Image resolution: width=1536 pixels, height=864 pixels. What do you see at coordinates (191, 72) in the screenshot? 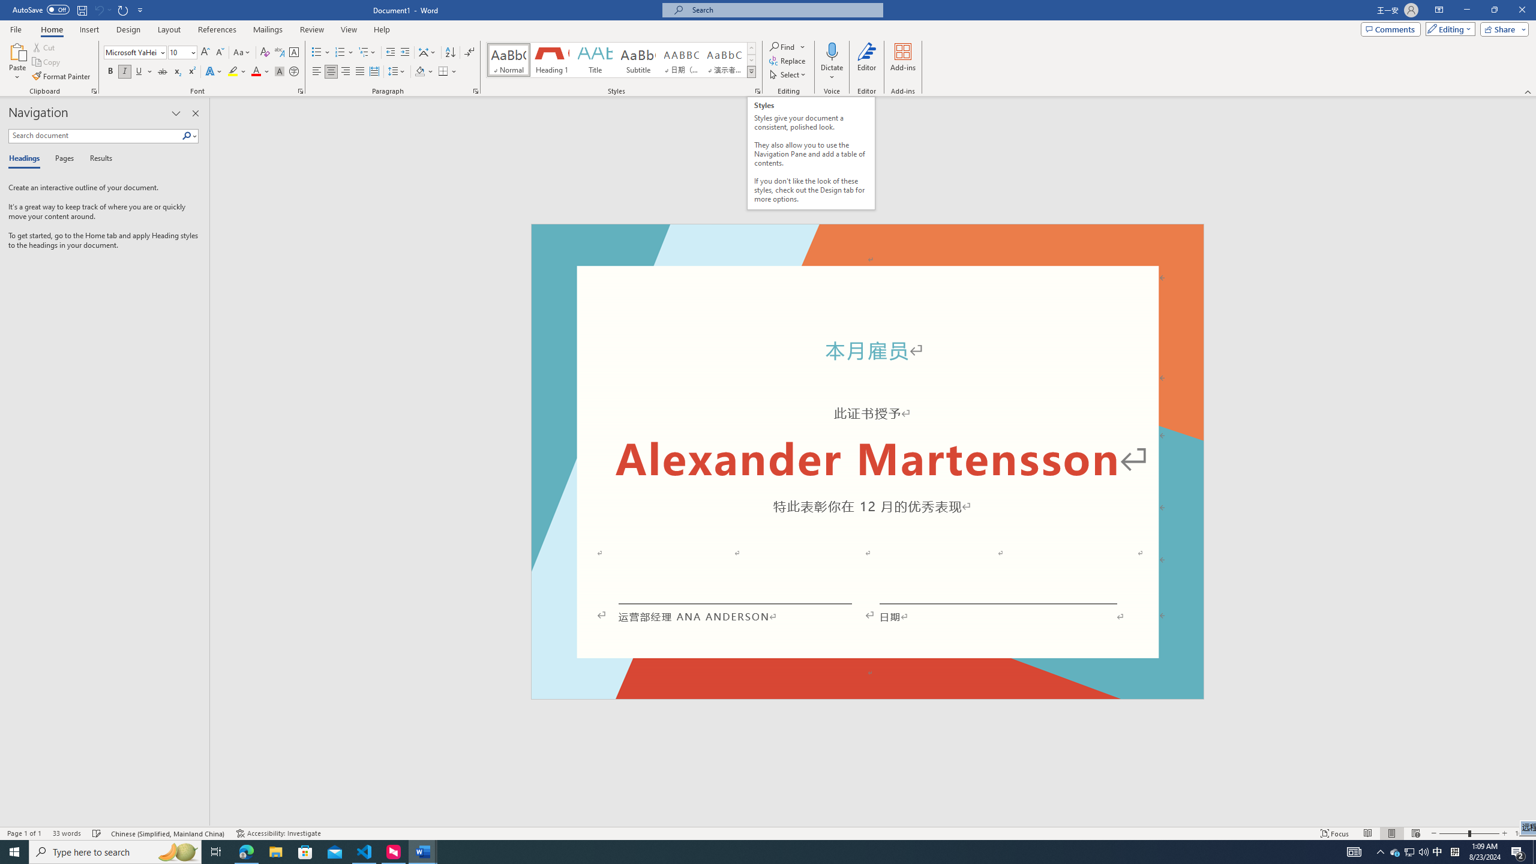
I see `Superscript` at bounding box center [191, 72].